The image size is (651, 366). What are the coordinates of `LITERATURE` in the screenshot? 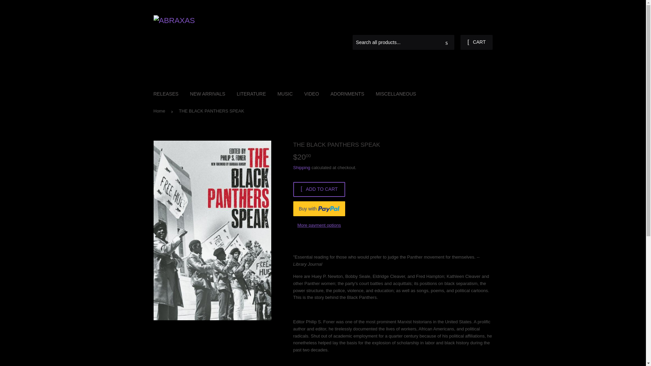 It's located at (251, 94).